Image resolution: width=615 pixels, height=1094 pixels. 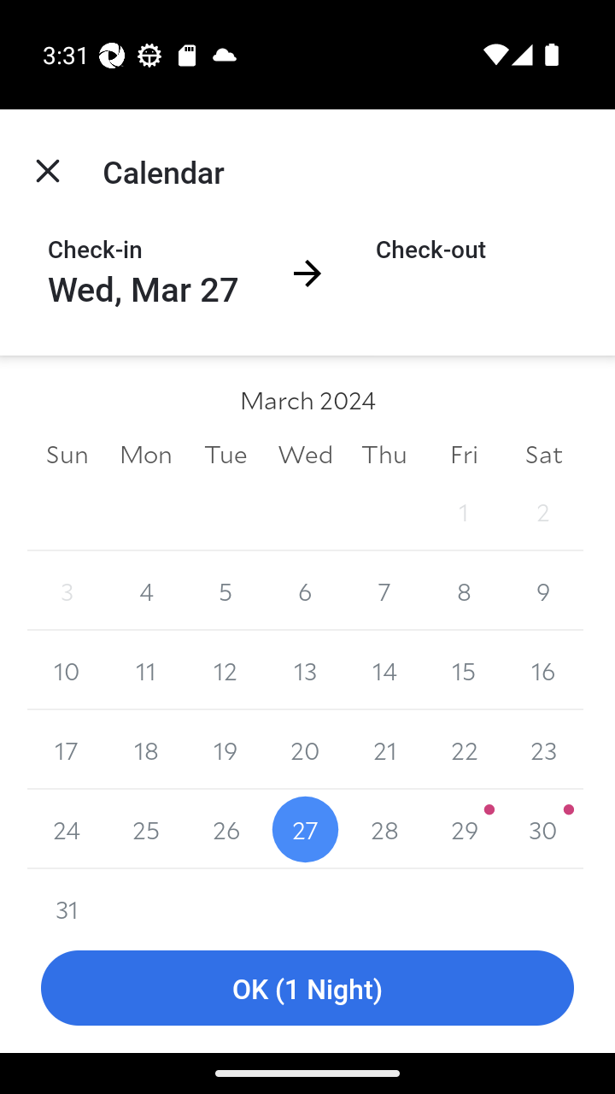 What do you see at coordinates (463, 670) in the screenshot?
I see `15 15 March 2024` at bounding box center [463, 670].